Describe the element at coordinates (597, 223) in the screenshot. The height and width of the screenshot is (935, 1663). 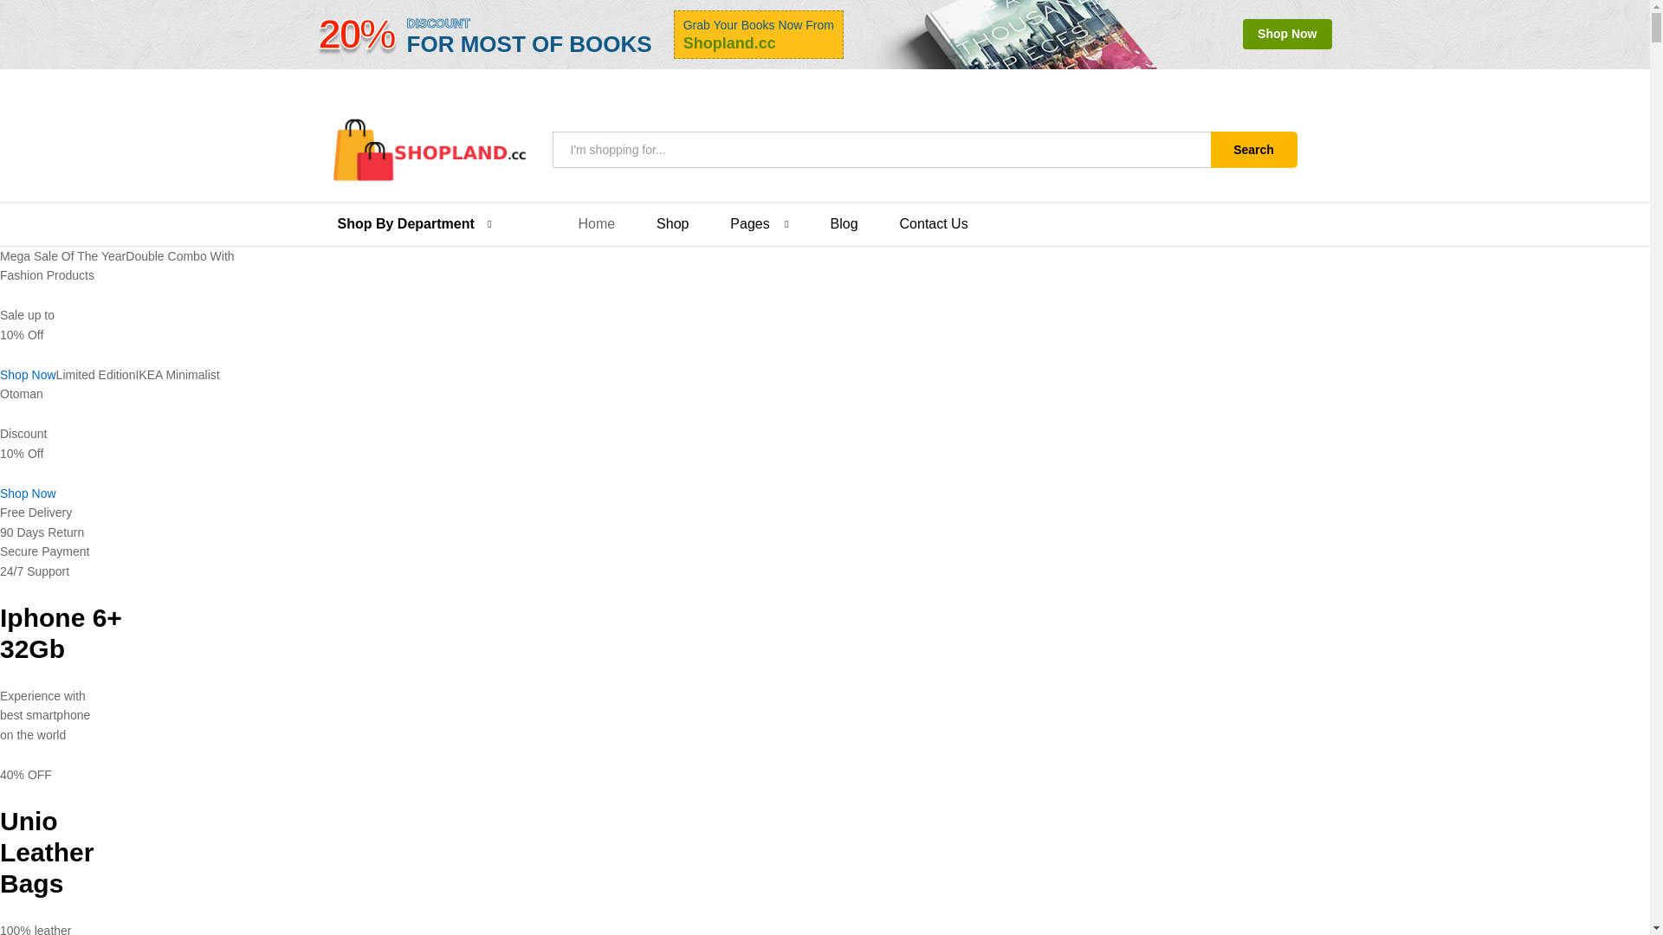
I see `Home` at that location.